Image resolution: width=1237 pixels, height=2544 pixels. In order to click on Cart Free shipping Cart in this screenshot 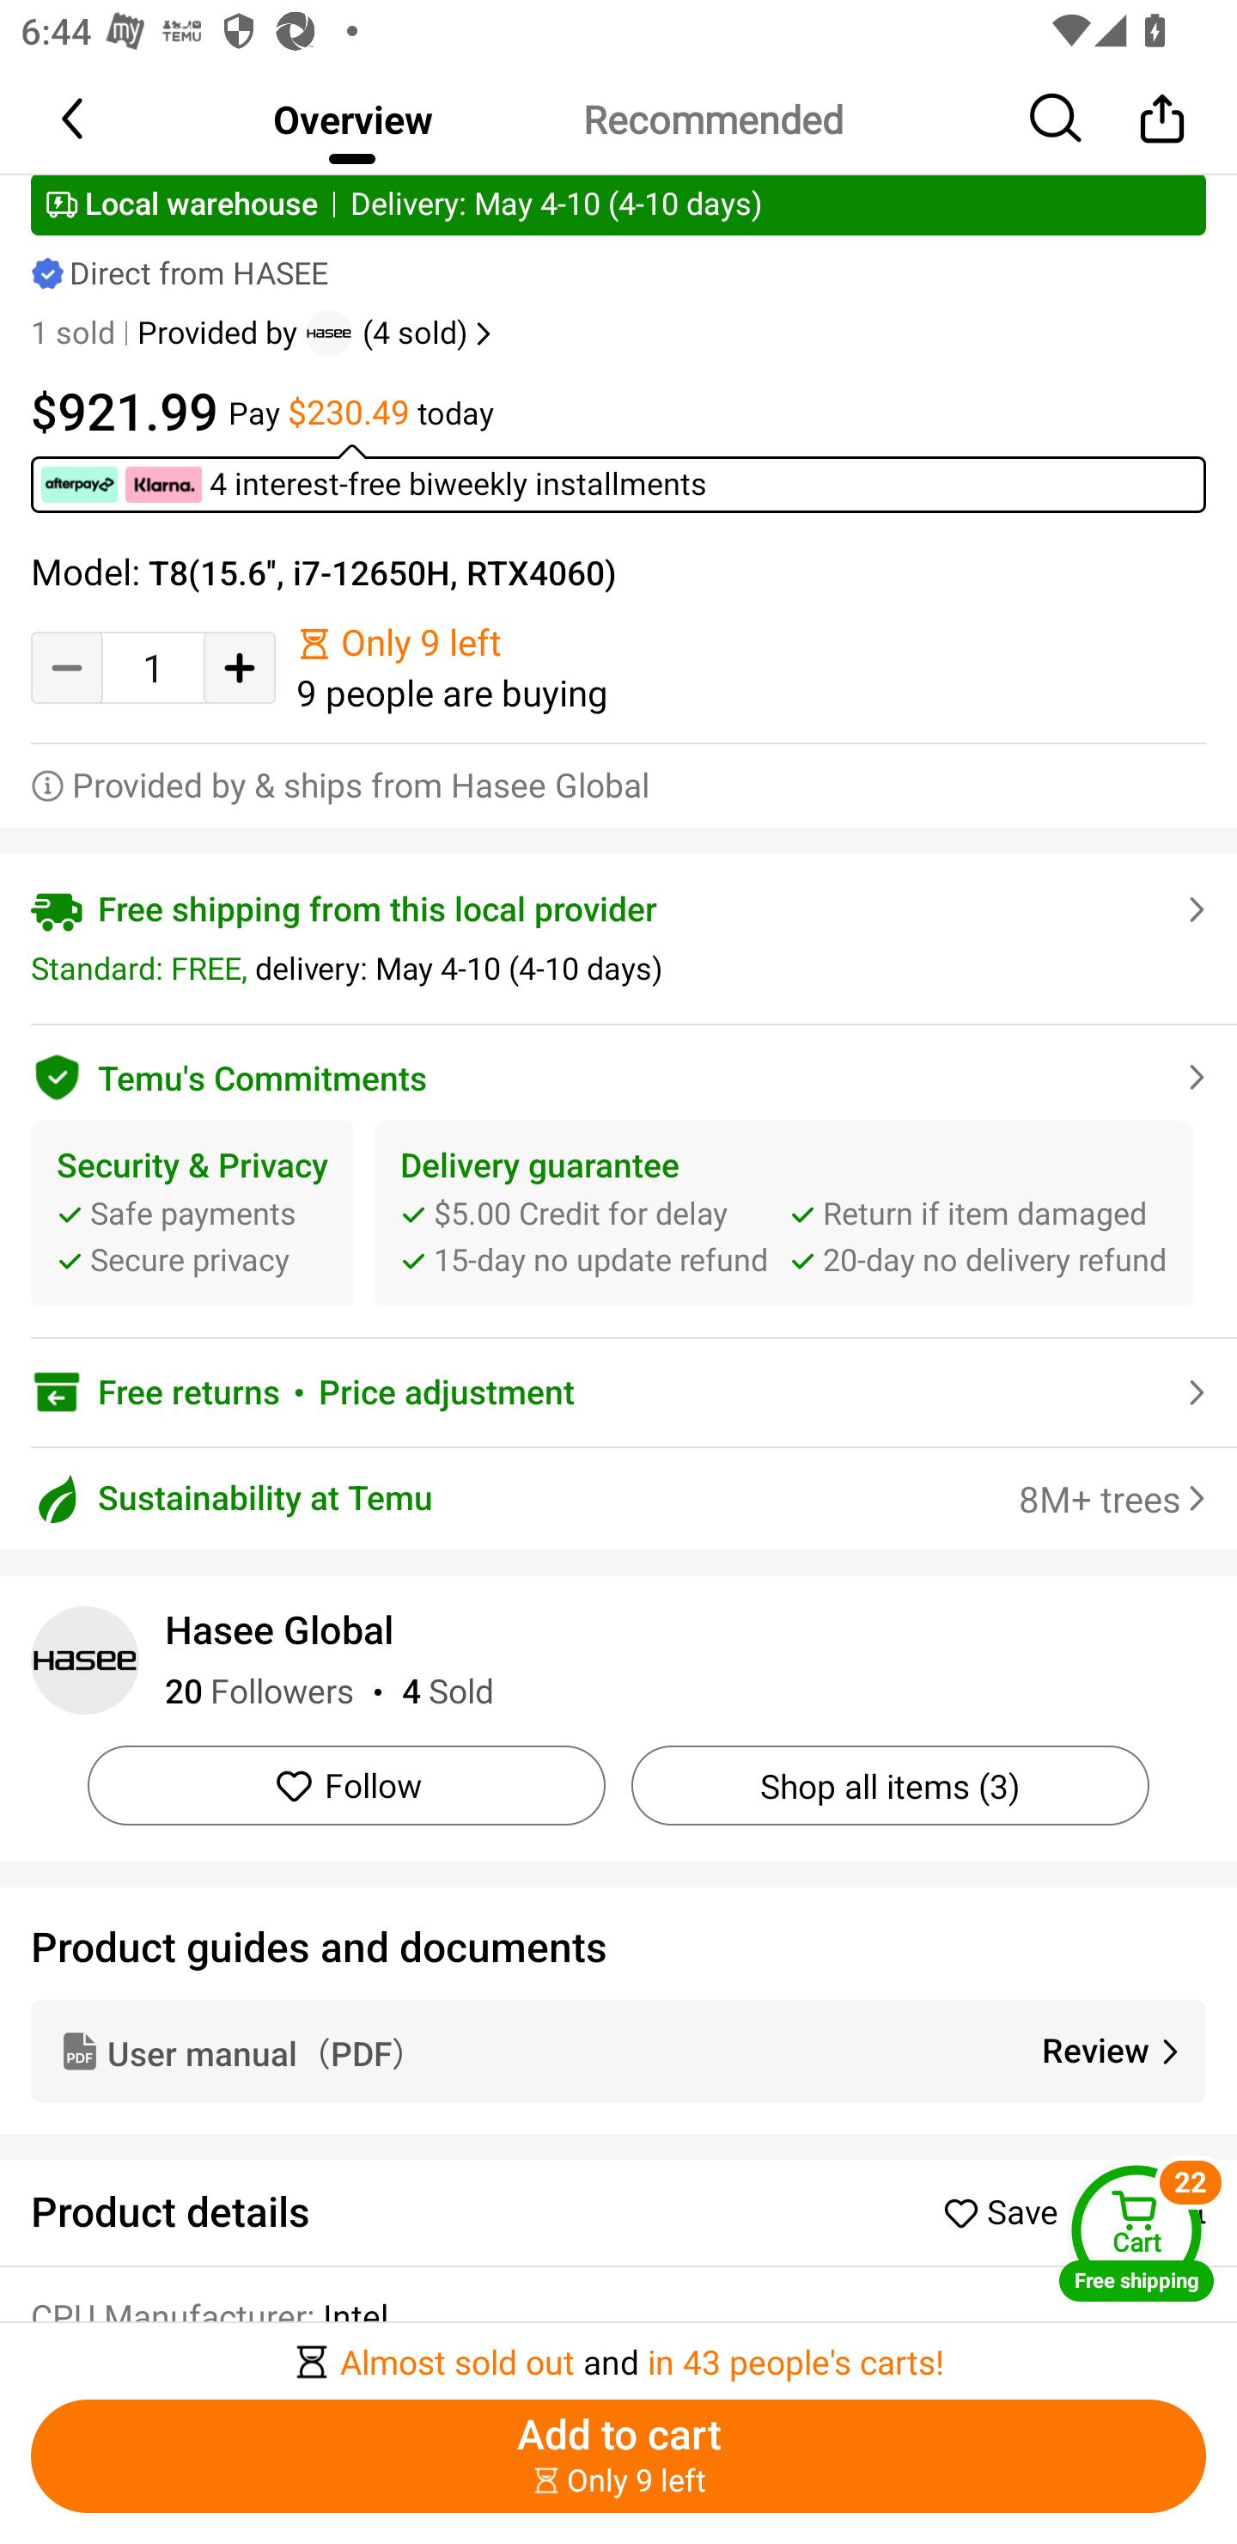, I will do `click(1136, 2232)`.